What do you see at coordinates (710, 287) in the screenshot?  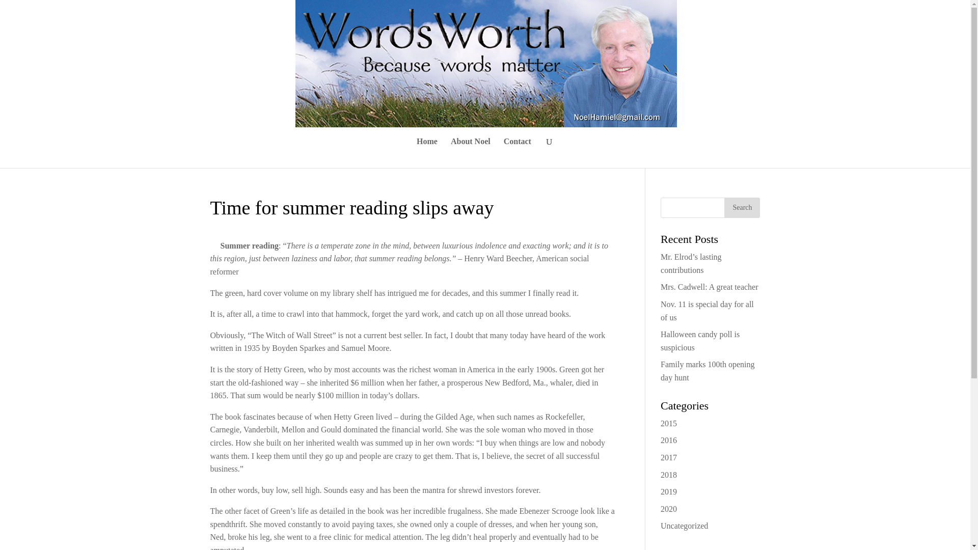 I see `Mrs. Cadwell: A great teacher` at bounding box center [710, 287].